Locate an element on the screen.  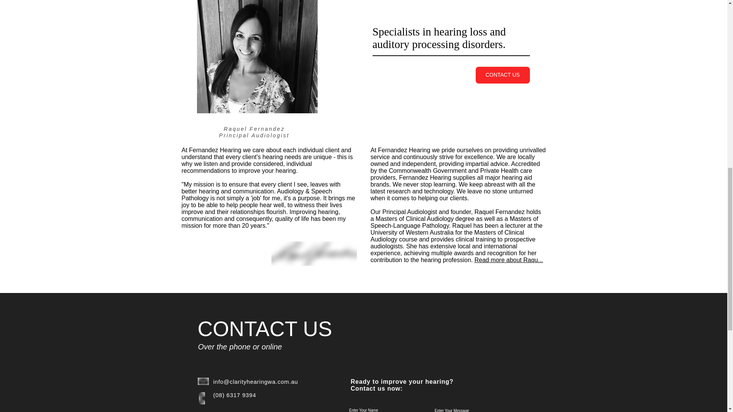
mail.png is located at coordinates (203, 381).